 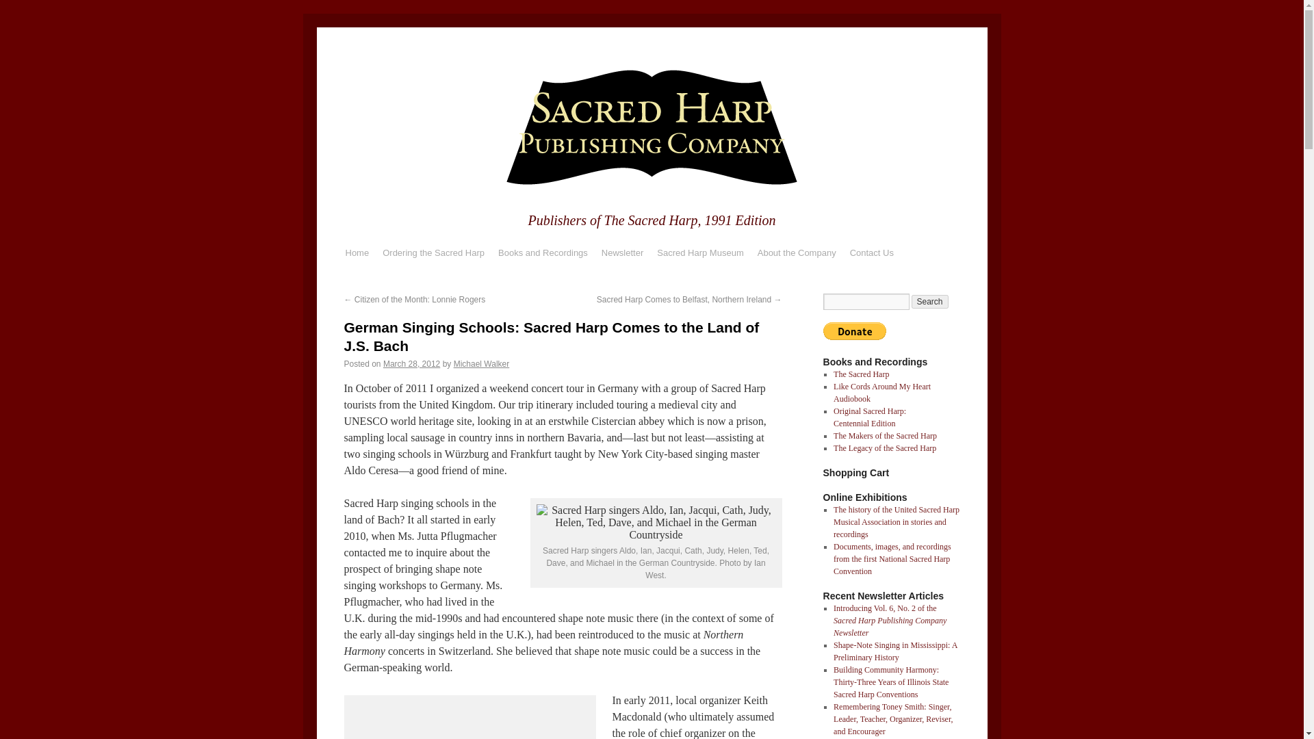 I want to click on 12:16 pm, so click(x=412, y=363).